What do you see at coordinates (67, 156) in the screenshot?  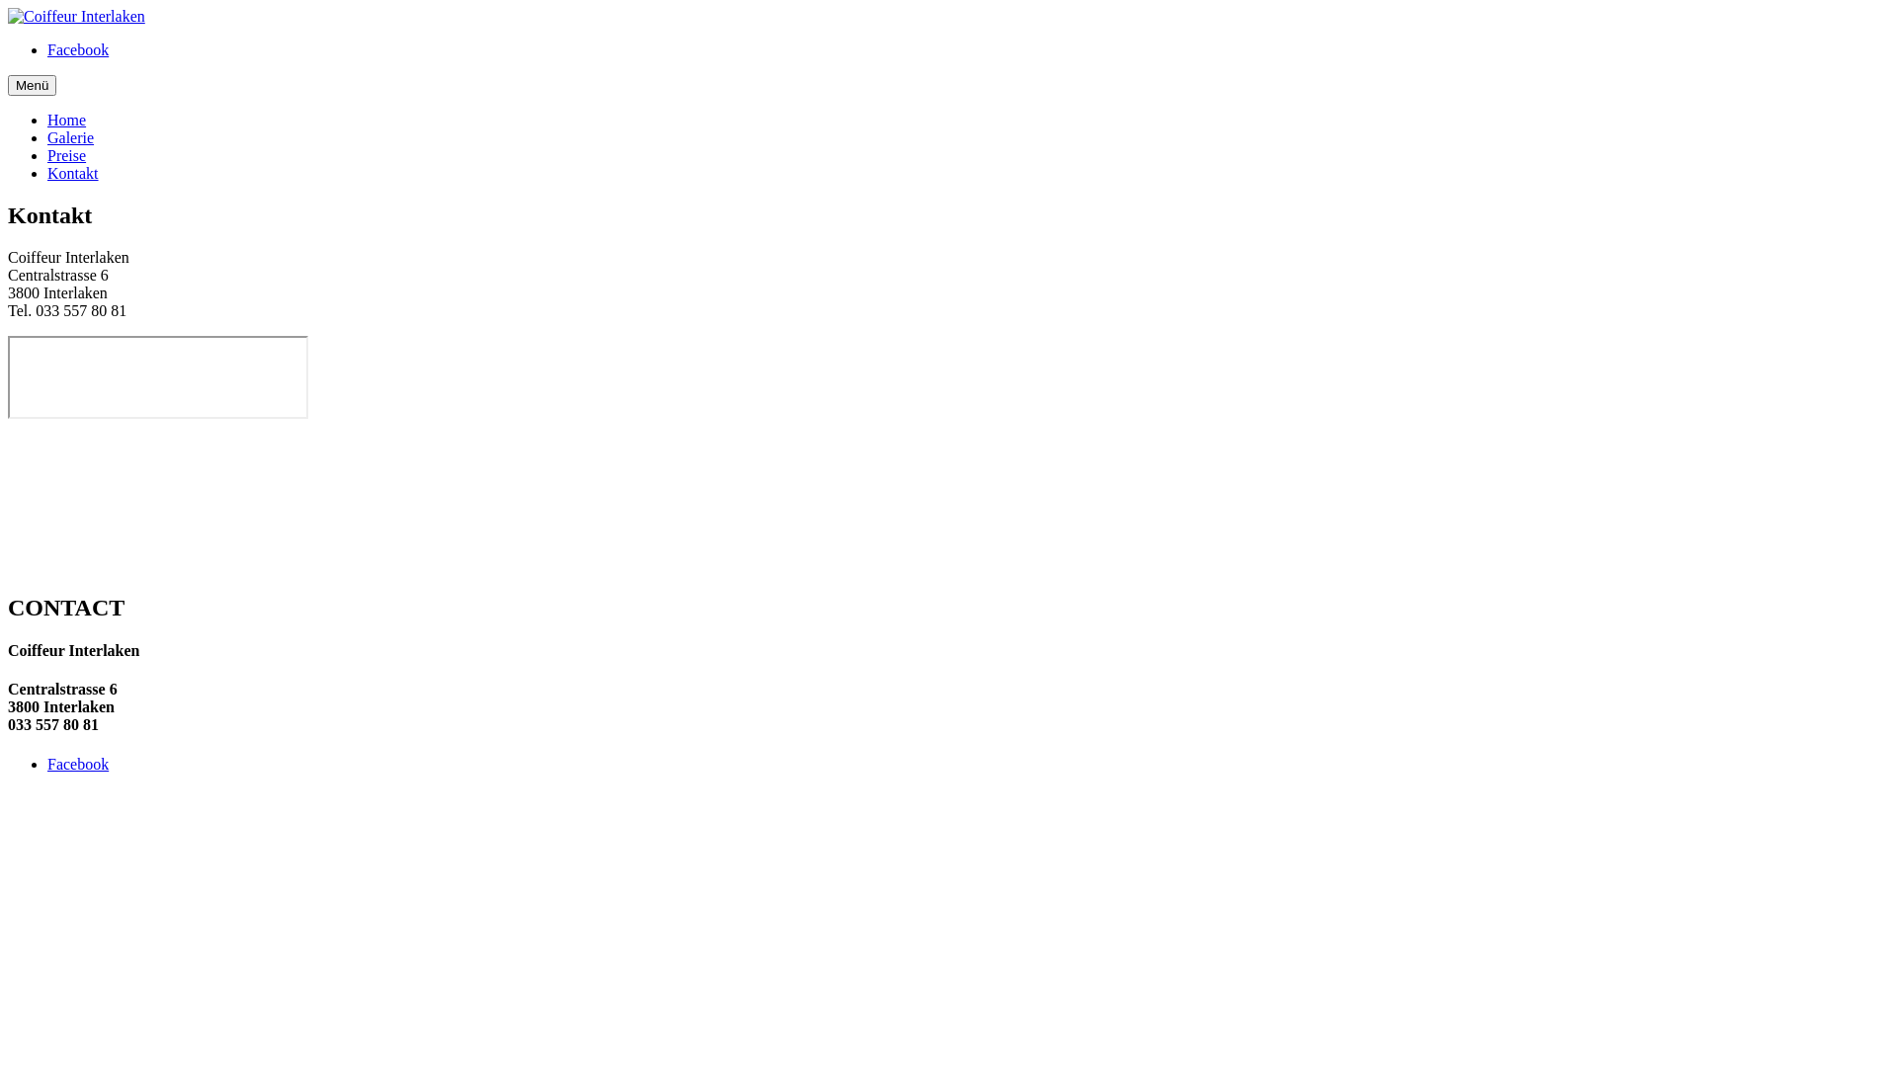 I see `Preise` at bounding box center [67, 156].